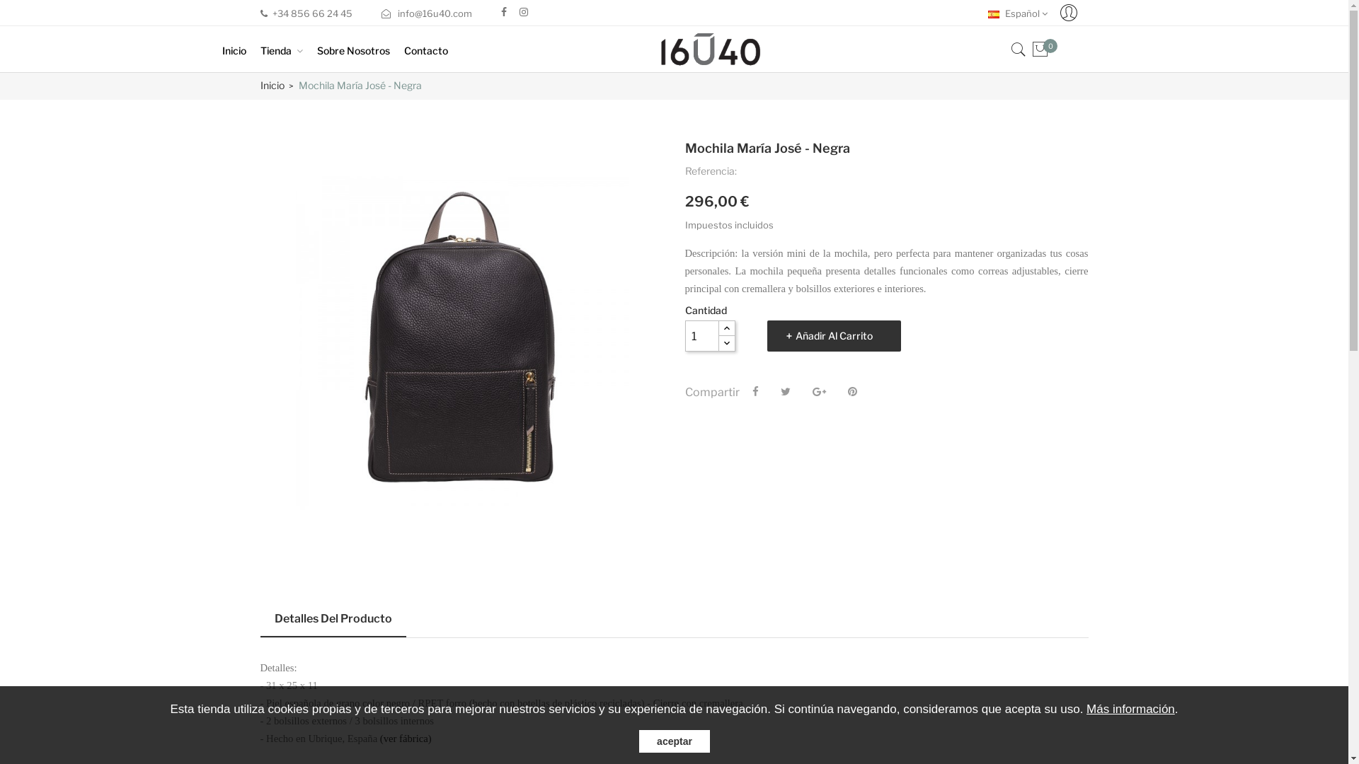 Image resolution: width=1359 pixels, height=764 pixels. I want to click on Inicio, so click(241, 51).